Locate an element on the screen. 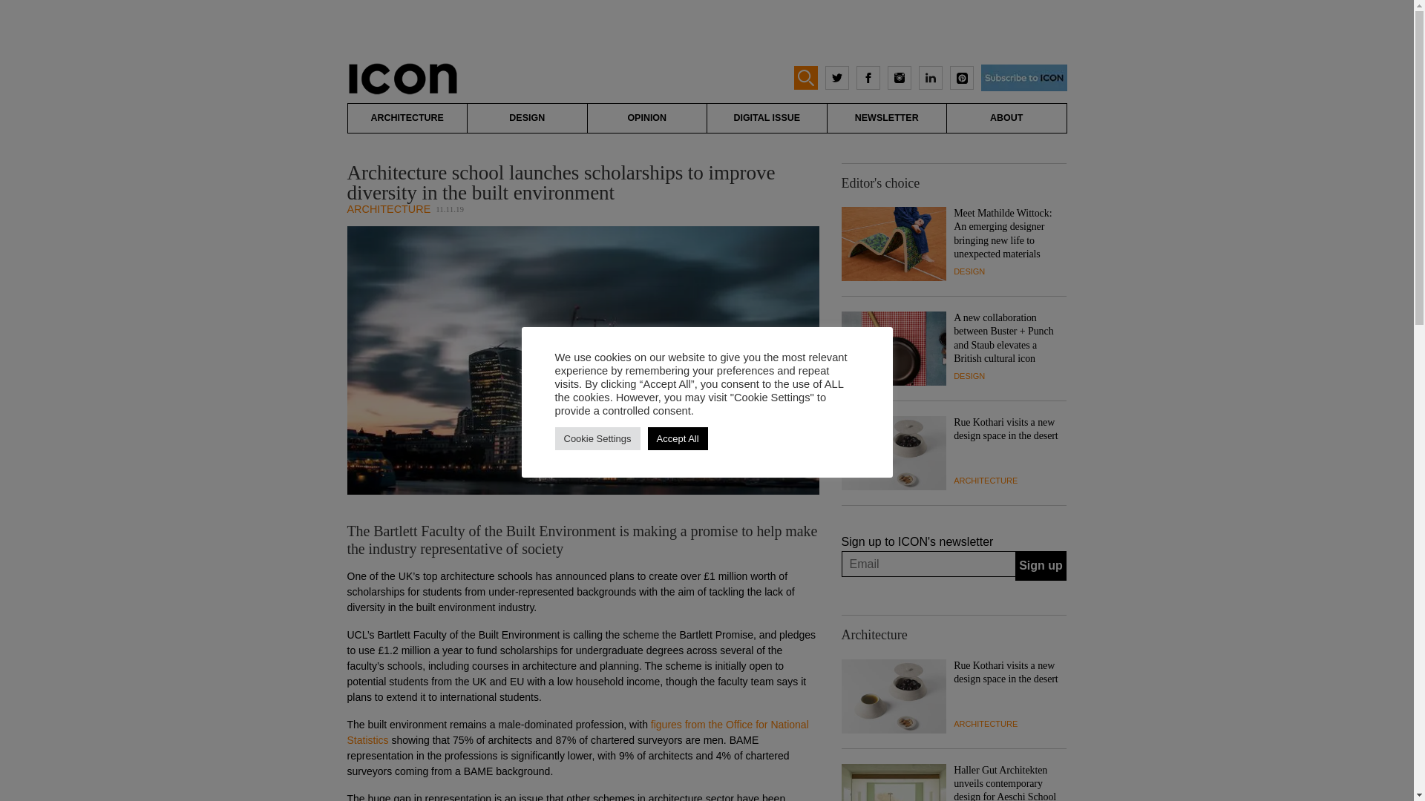 Image resolution: width=1425 pixels, height=801 pixels. NEWSLETTER is located at coordinates (886, 119).